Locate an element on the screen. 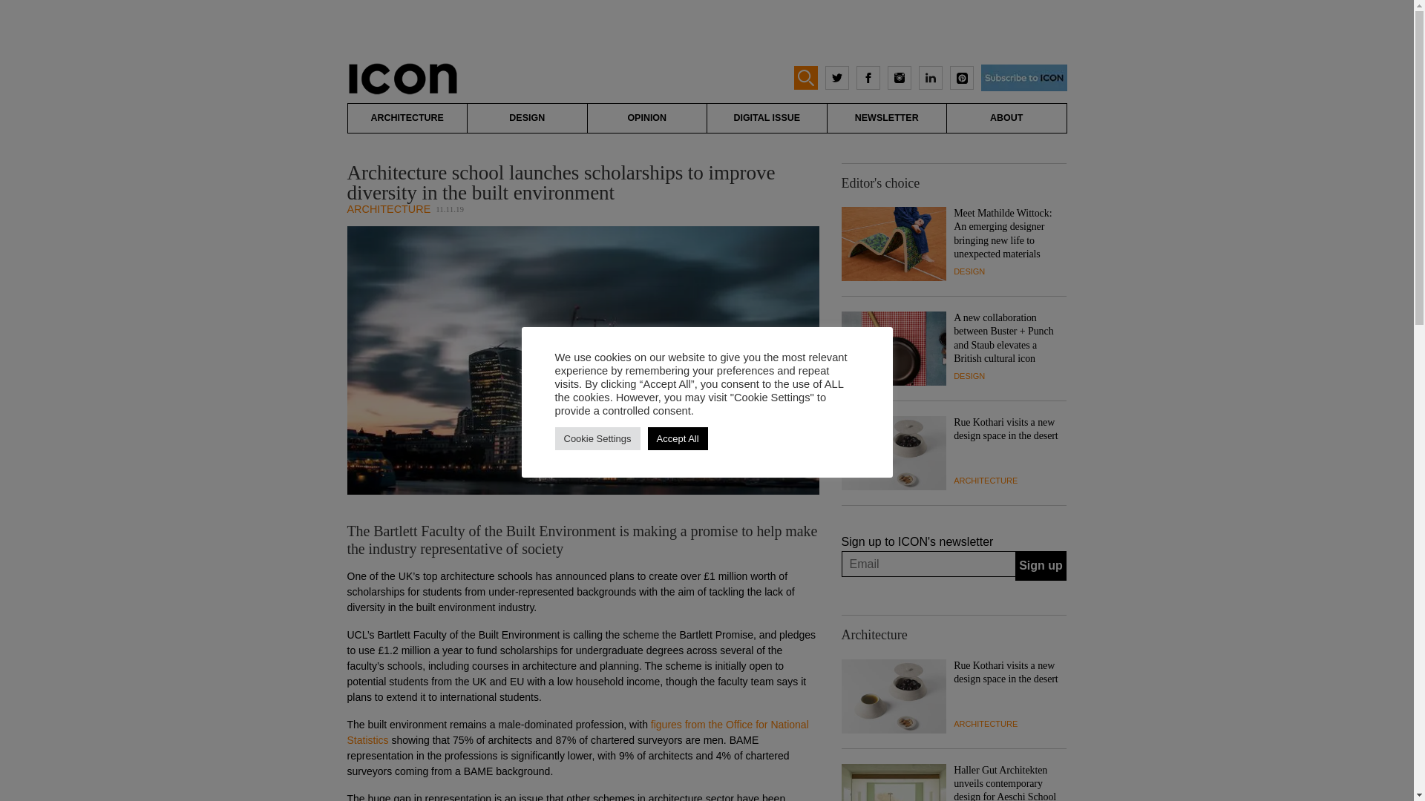 Image resolution: width=1425 pixels, height=801 pixels. NEWSLETTER is located at coordinates (886, 119).